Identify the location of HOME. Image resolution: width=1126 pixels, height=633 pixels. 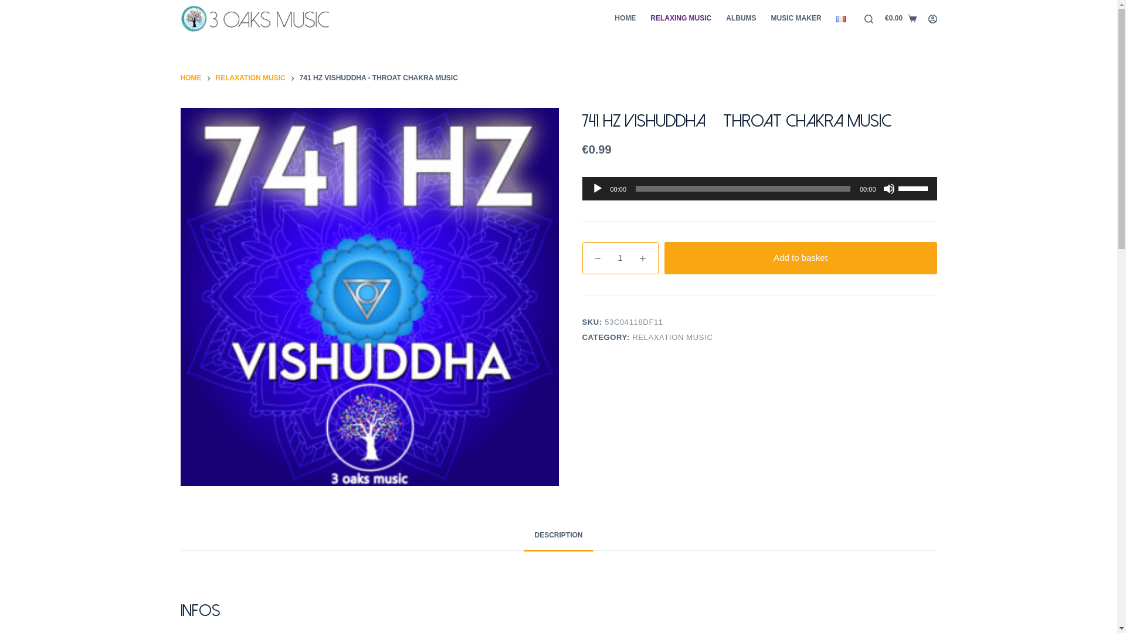
(191, 79).